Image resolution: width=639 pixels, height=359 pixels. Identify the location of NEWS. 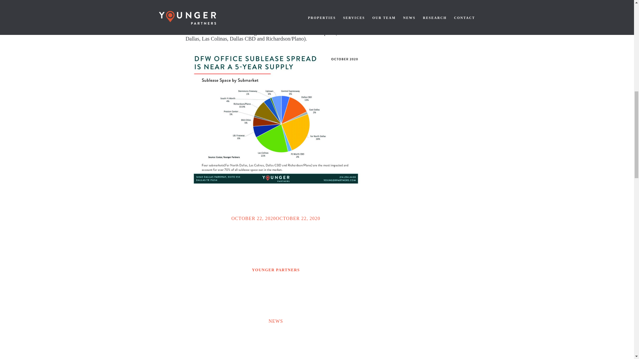
(276, 321).